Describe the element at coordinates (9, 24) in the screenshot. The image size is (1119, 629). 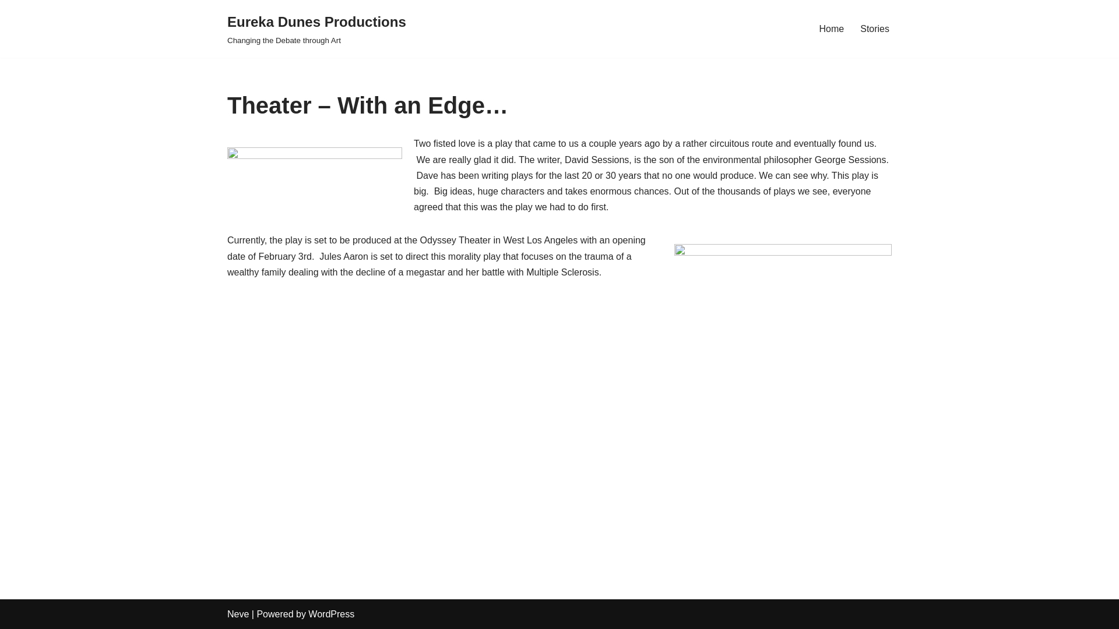
I see `Skip to content` at that location.